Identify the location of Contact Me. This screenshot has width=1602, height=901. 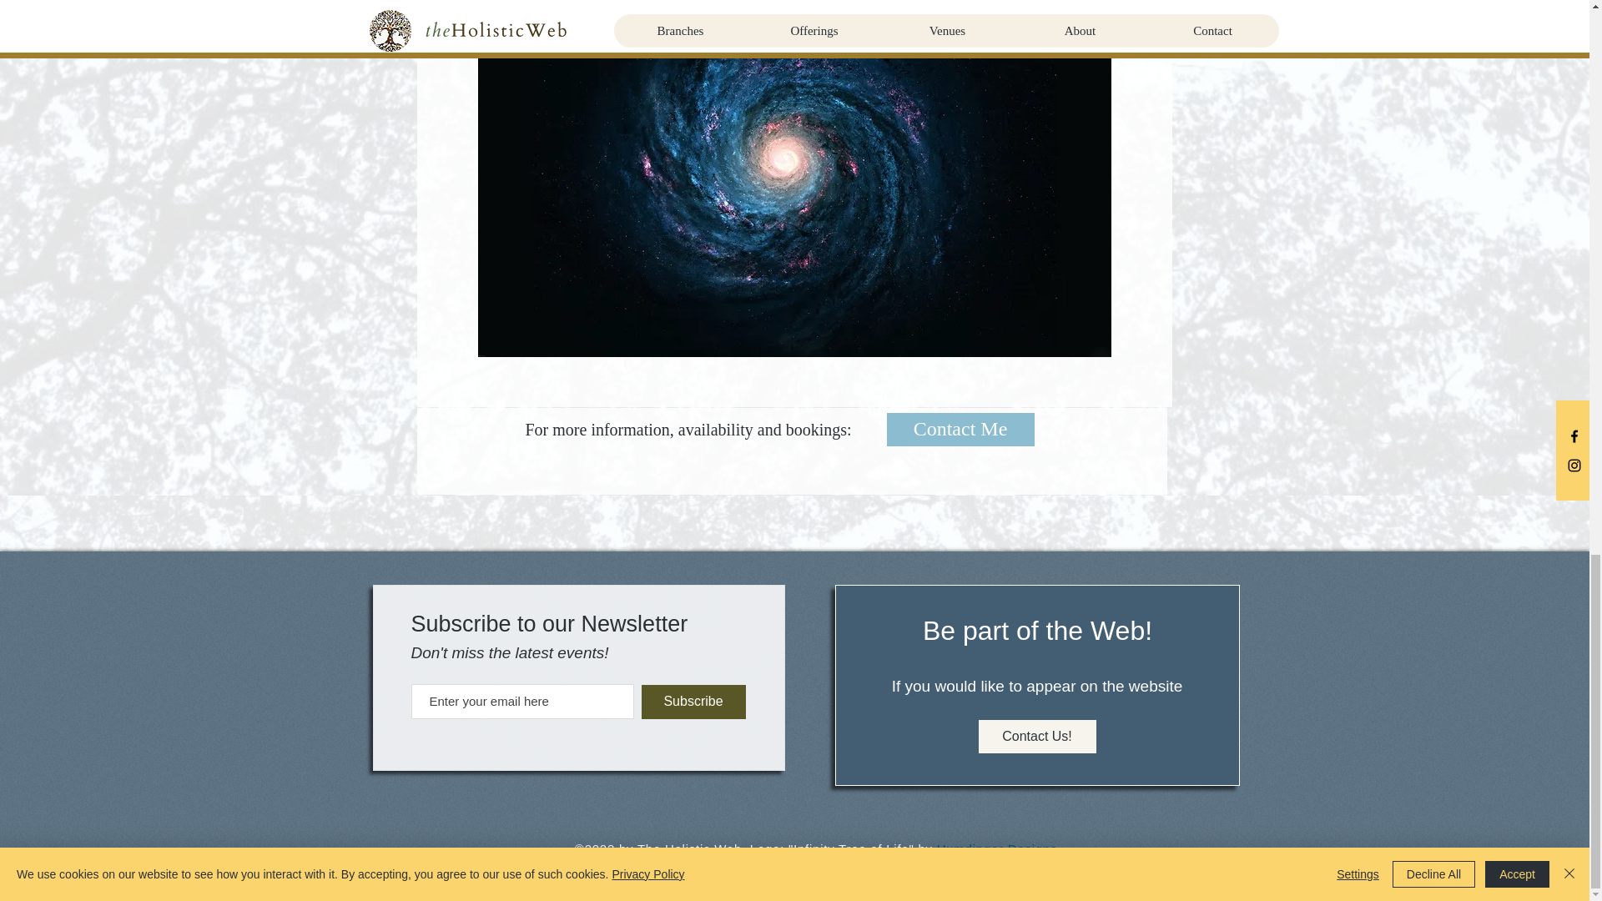
(960, 429).